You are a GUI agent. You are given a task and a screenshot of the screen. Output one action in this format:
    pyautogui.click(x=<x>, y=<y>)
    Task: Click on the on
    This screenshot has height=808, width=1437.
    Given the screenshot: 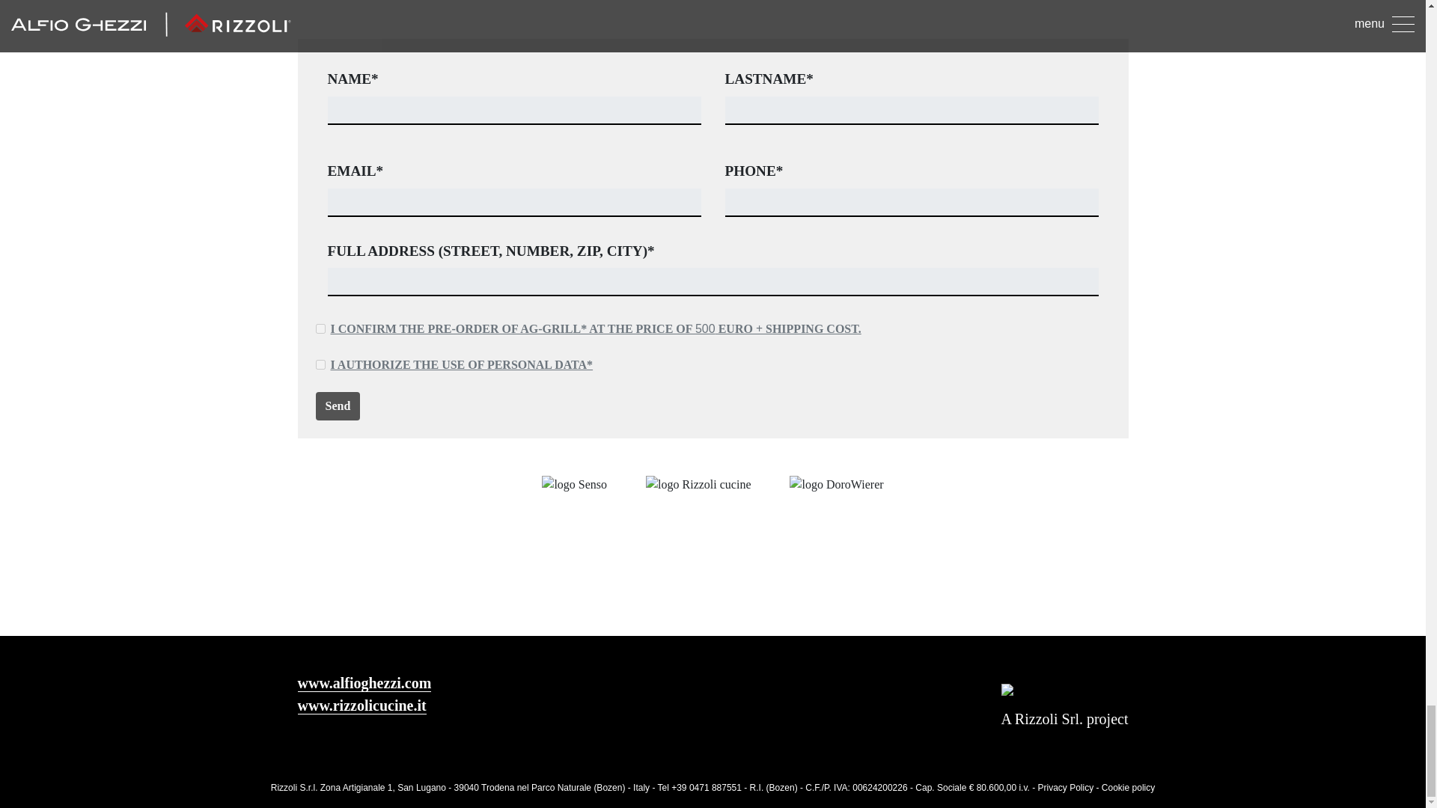 What is the action you would take?
    pyautogui.click(x=320, y=364)
    